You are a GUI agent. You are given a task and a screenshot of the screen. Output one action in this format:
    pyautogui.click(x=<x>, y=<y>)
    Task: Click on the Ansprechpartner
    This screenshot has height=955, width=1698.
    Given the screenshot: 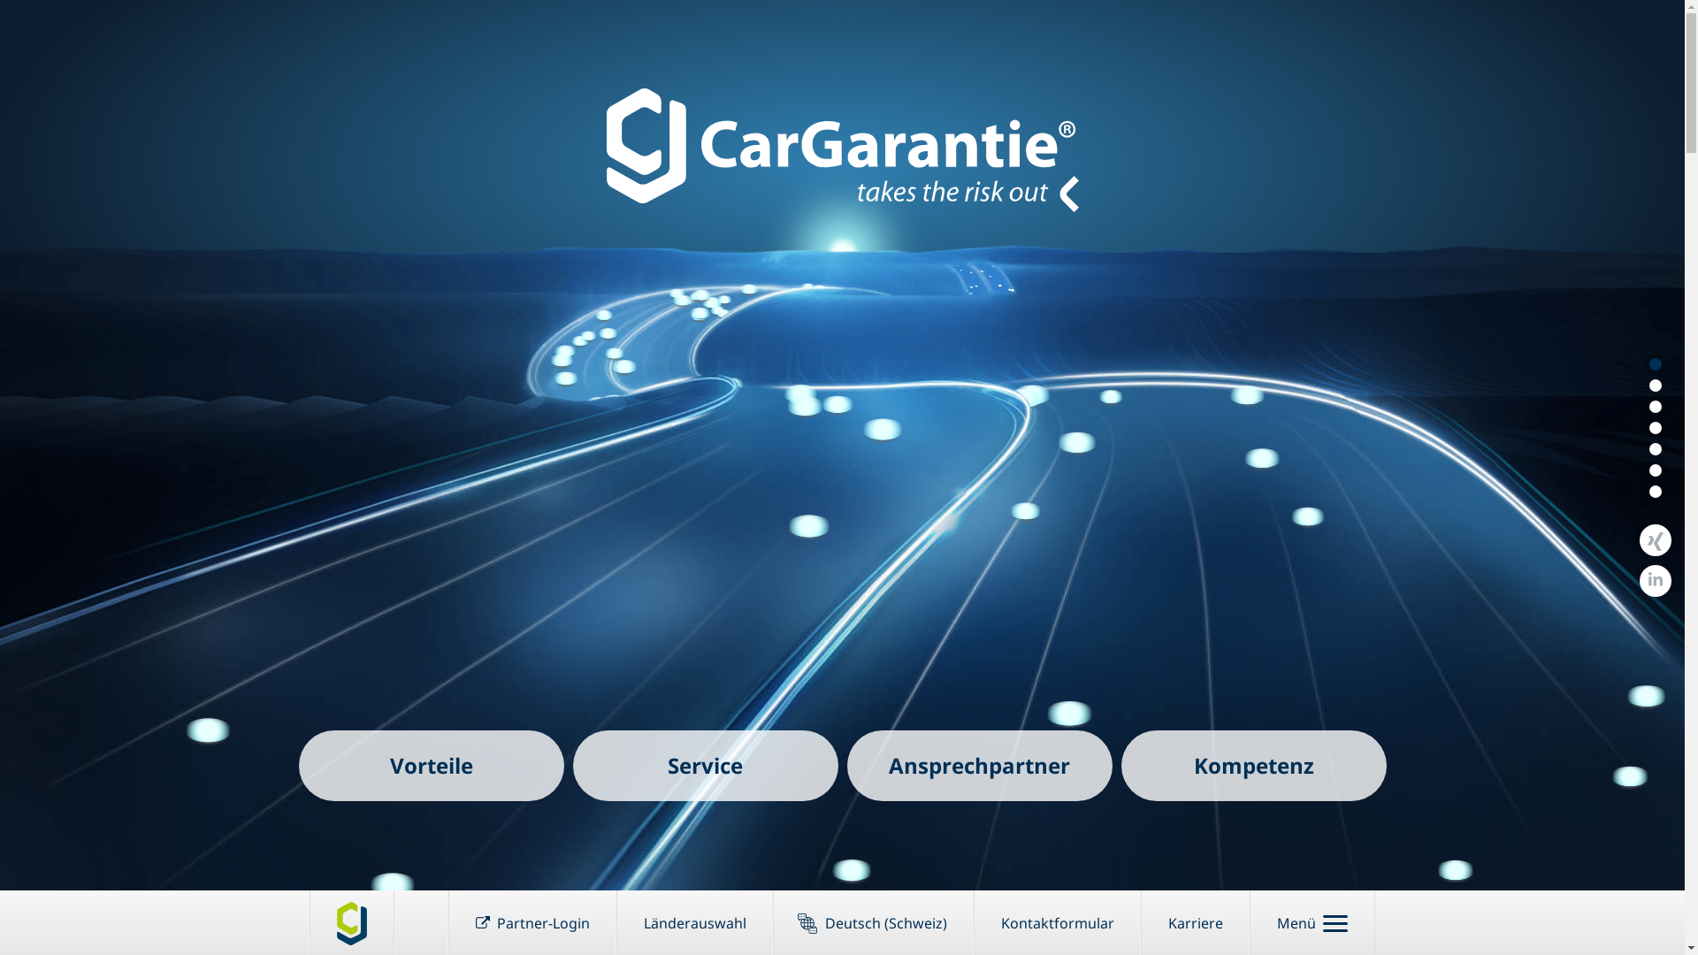 What is the action you would take?
    pyautogui.click(x=980, y=766)
    